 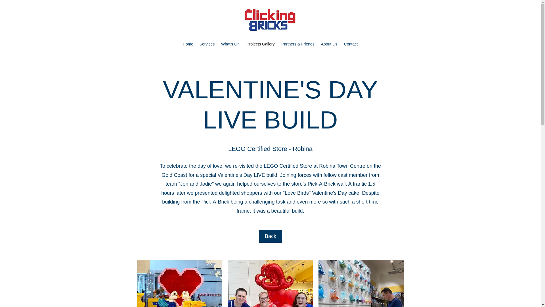 What do you see at coordinates (207, 44) in the screenshot?
I see `Services` at bounding box center [207, 44].